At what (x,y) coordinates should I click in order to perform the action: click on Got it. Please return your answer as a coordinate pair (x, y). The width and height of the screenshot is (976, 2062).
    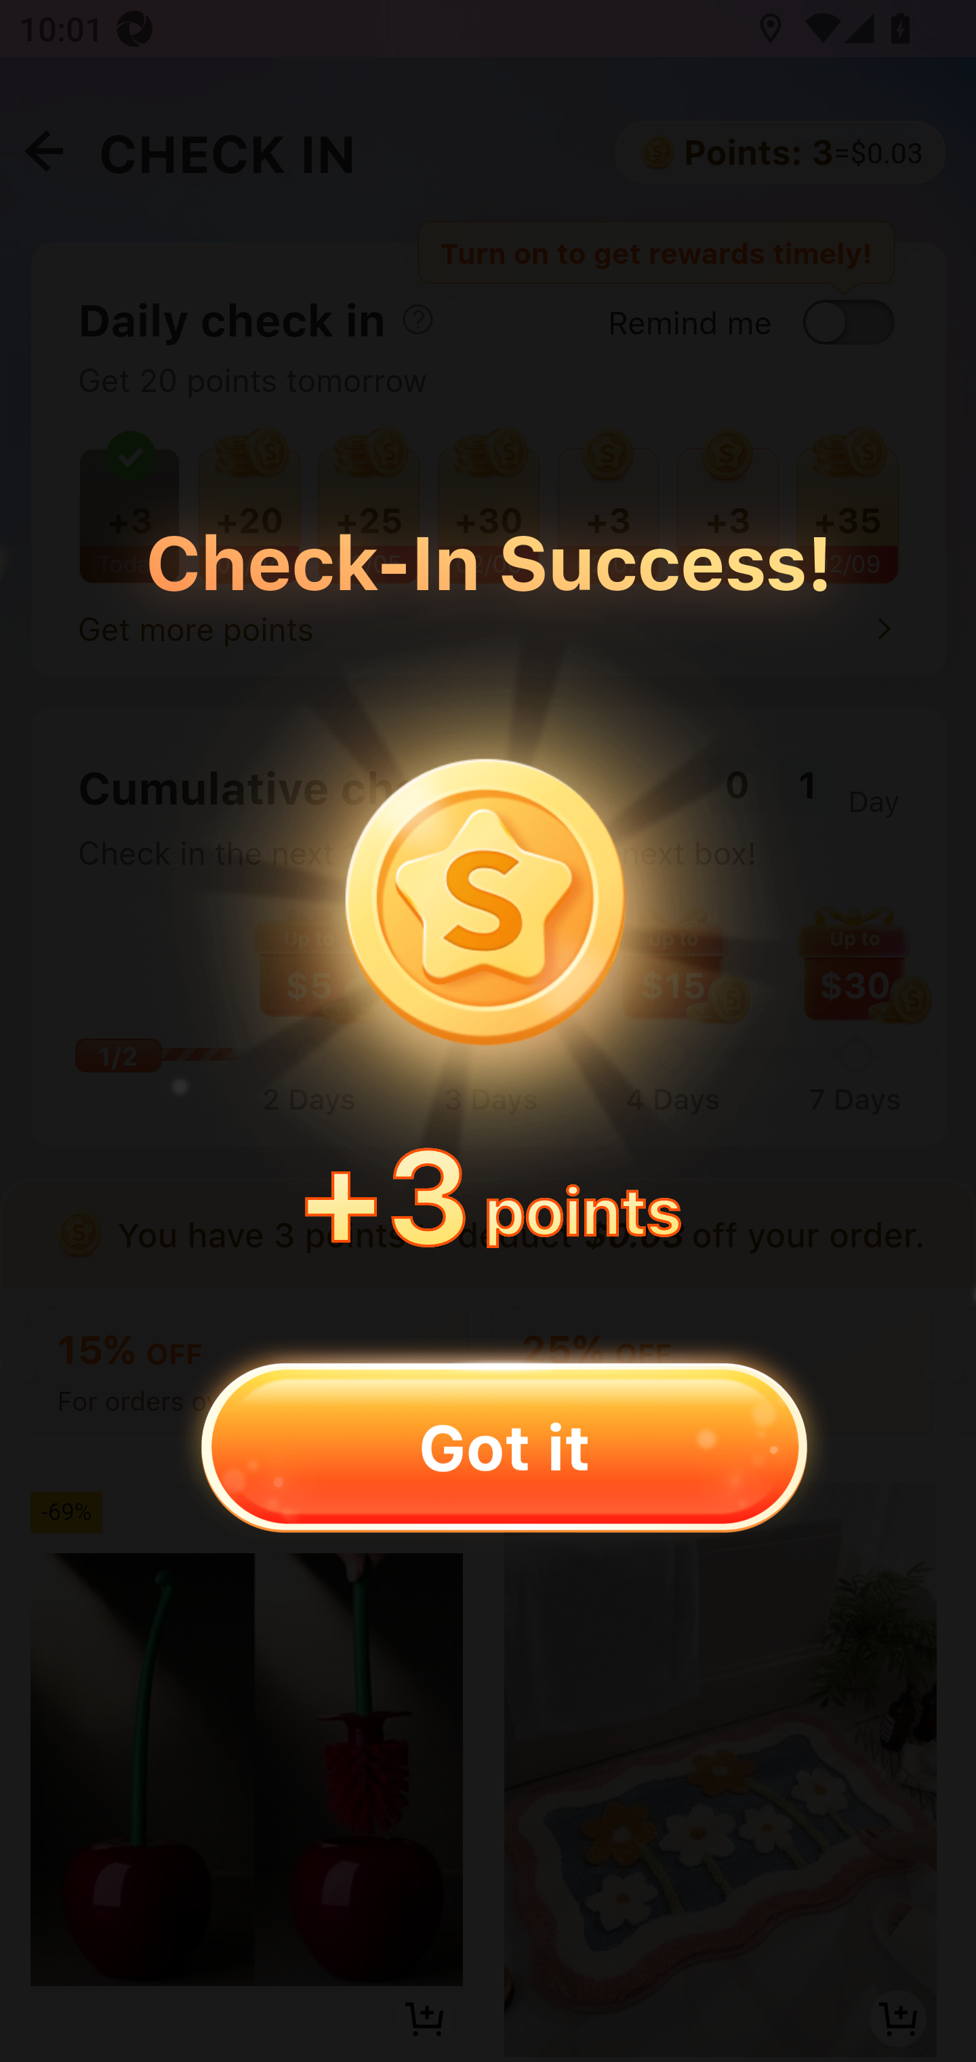
    Looking at the image, I should click on (504, 1446).